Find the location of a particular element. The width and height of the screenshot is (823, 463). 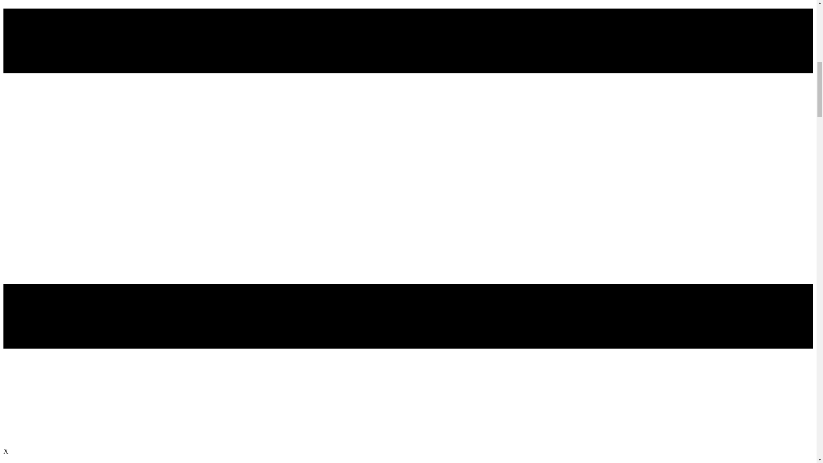

Home is located at coordinates (29, 462).